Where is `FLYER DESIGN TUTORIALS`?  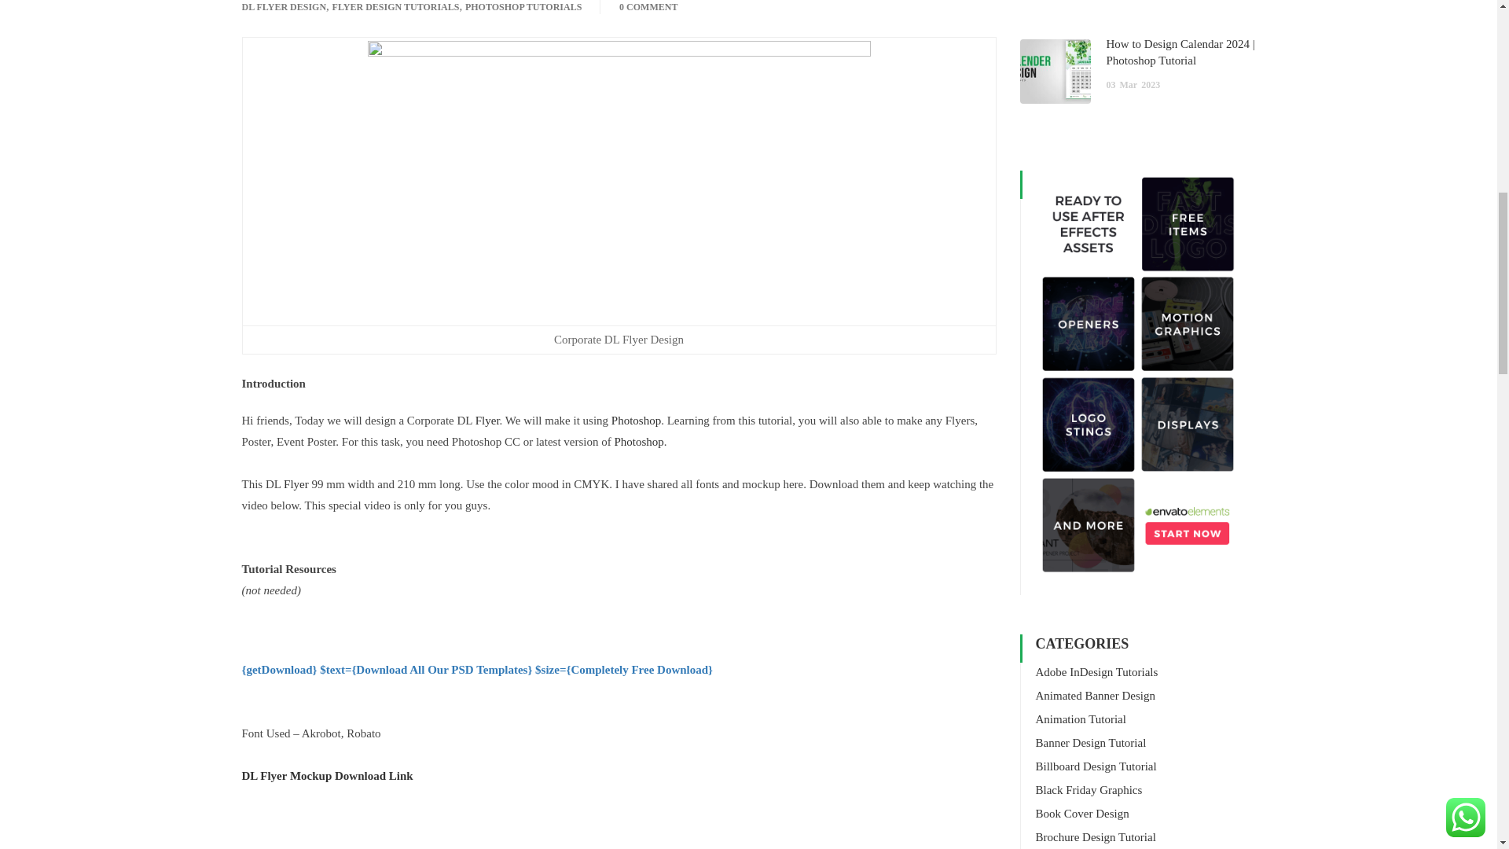
FLYER DESIGN TUTORIALS is located at coordinates (396, 7).